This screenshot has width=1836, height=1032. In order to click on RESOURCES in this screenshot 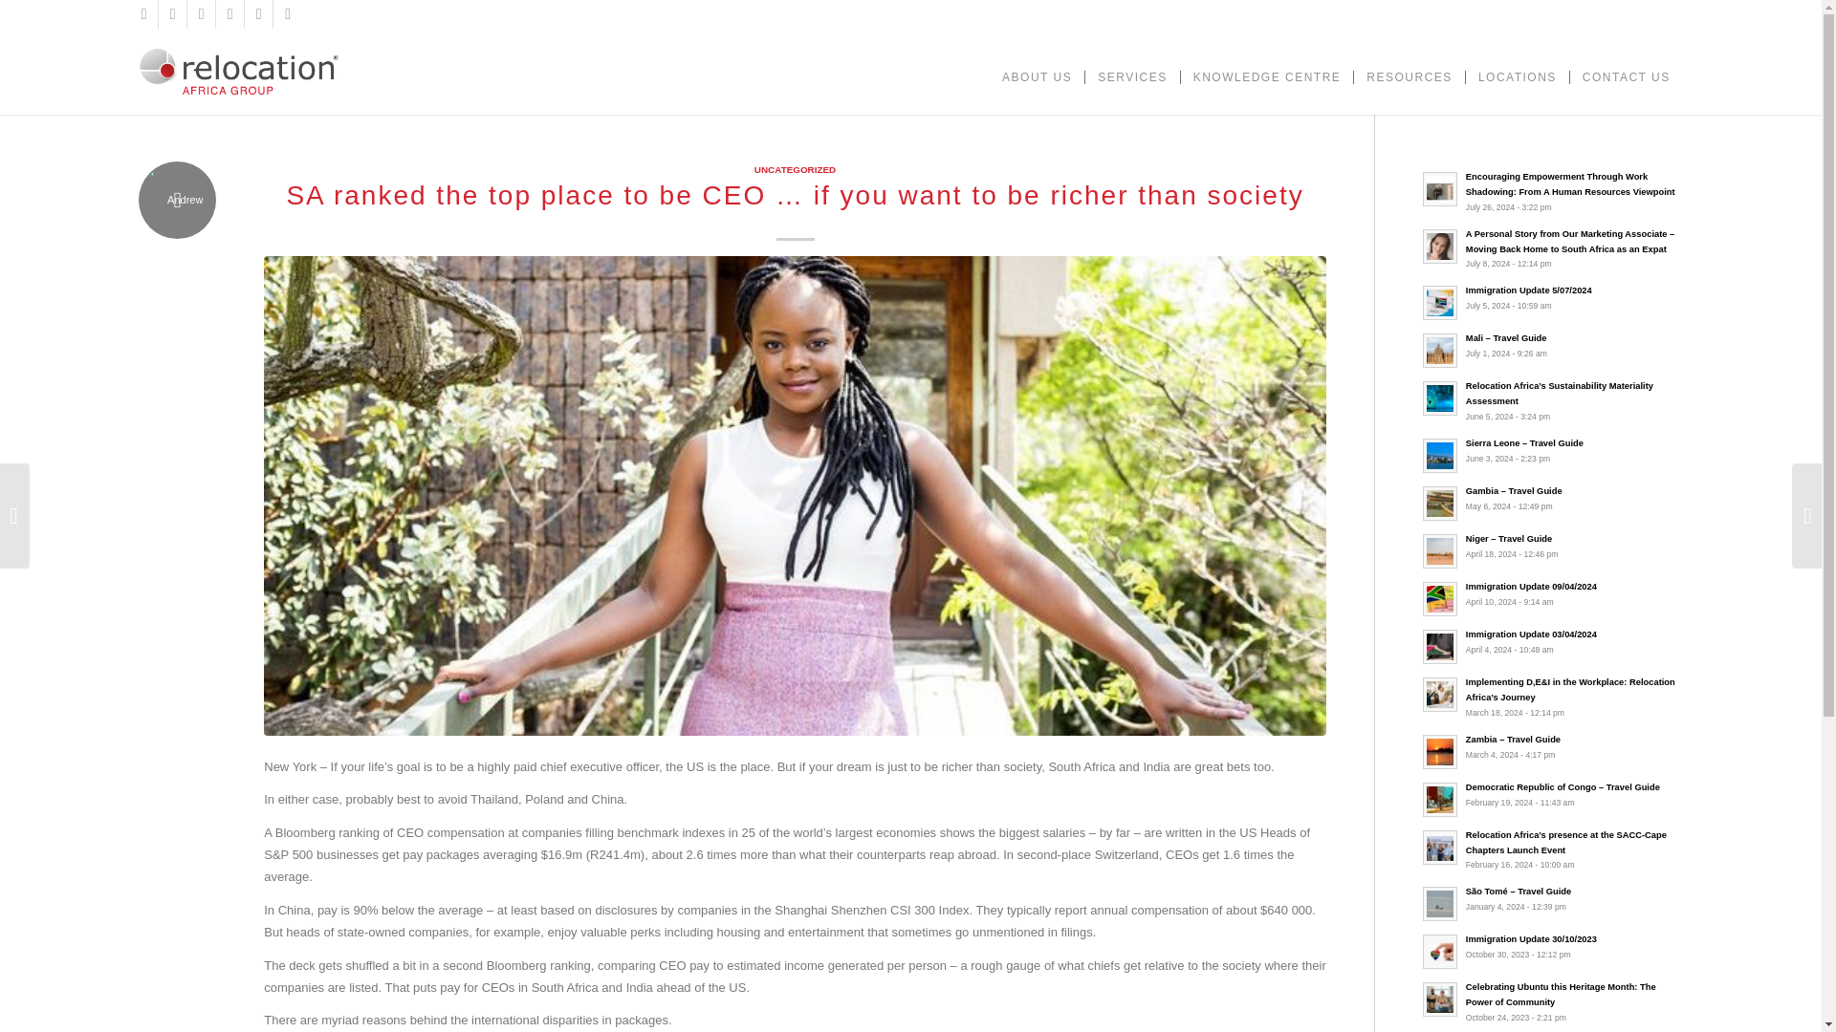, I will do `click(1410, 71)`.